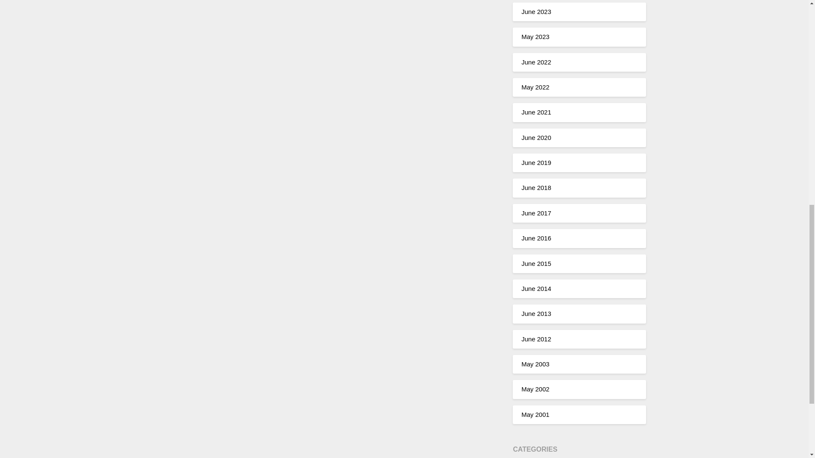  What do you see at coordinates (536, 238) in the screenshot?
I see `June 2016` at bounding box center [536, 238].